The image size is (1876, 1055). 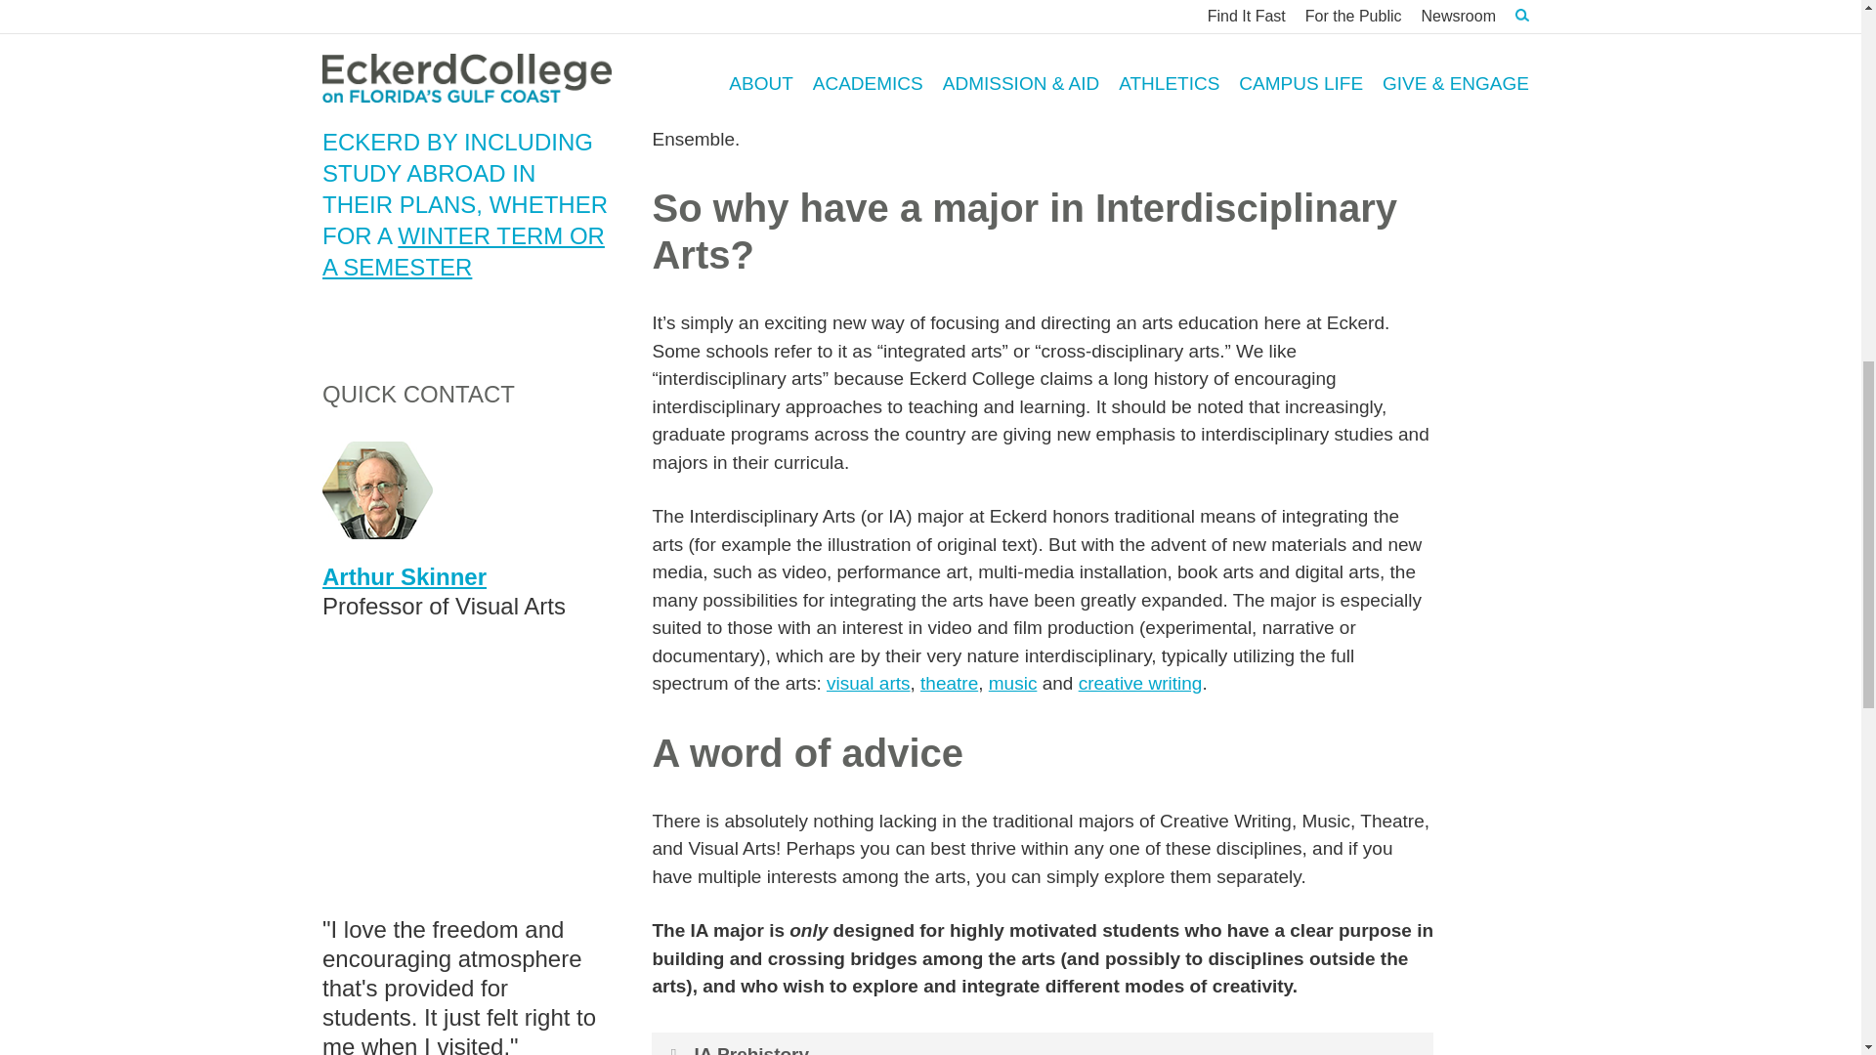 I want to click on globe, so click(x=339, y=16).